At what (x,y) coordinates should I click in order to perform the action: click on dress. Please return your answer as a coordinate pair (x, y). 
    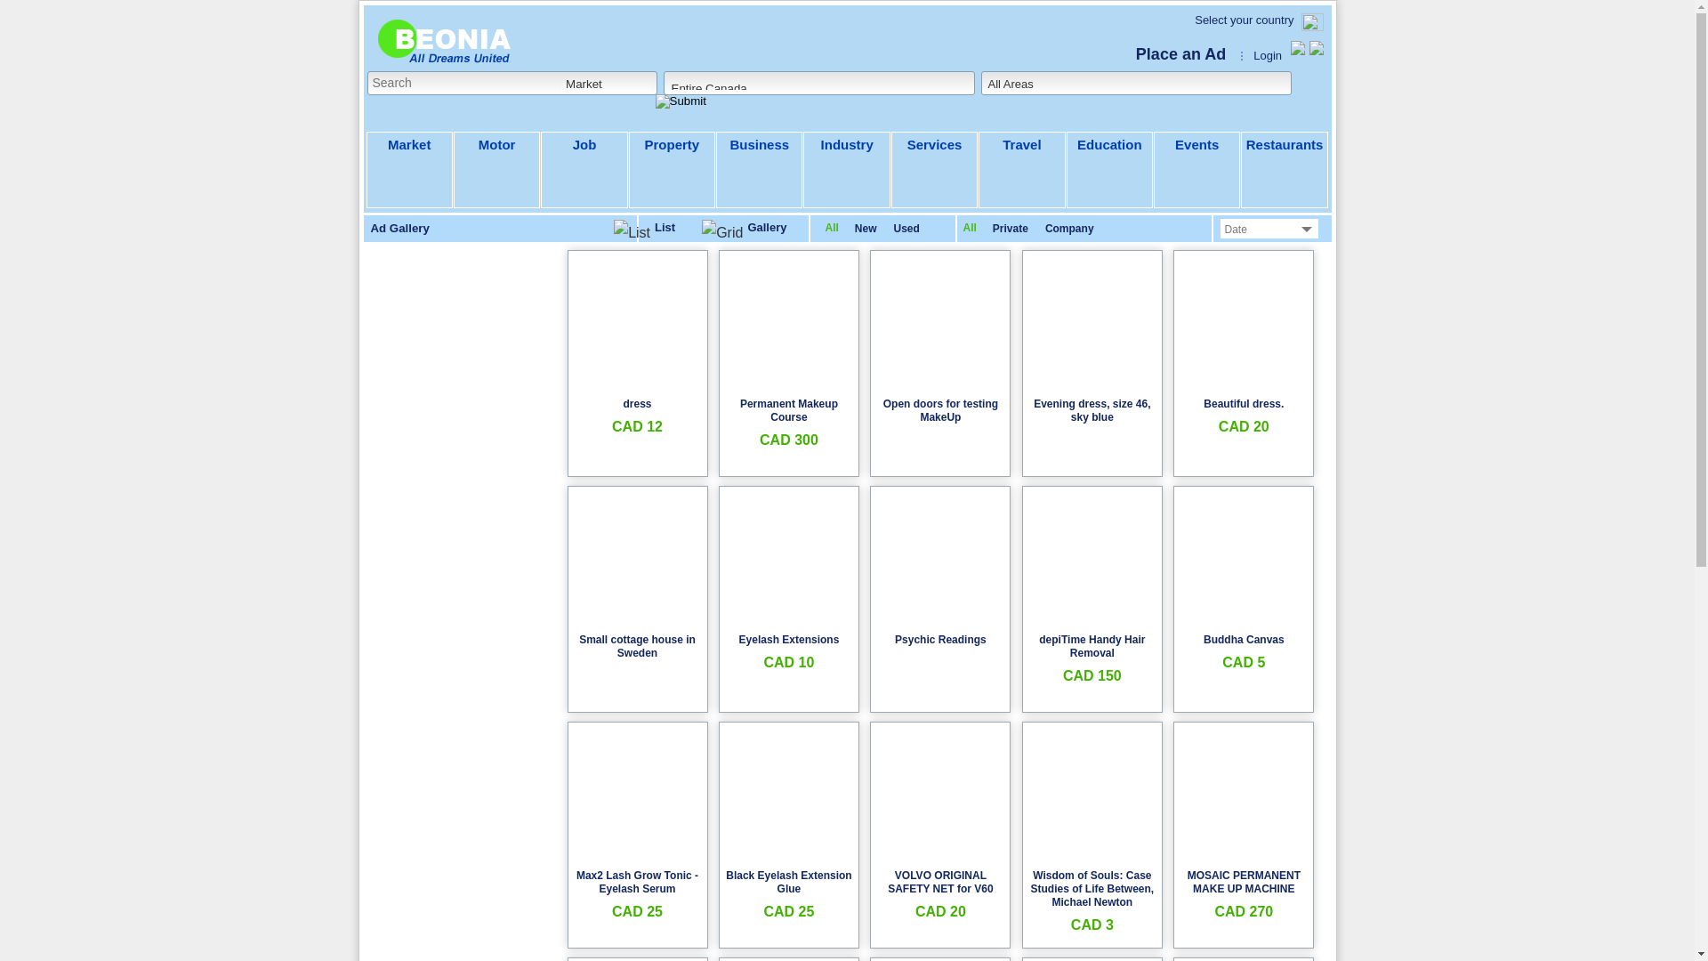
    Looking at the image, I should click on (637, 404).